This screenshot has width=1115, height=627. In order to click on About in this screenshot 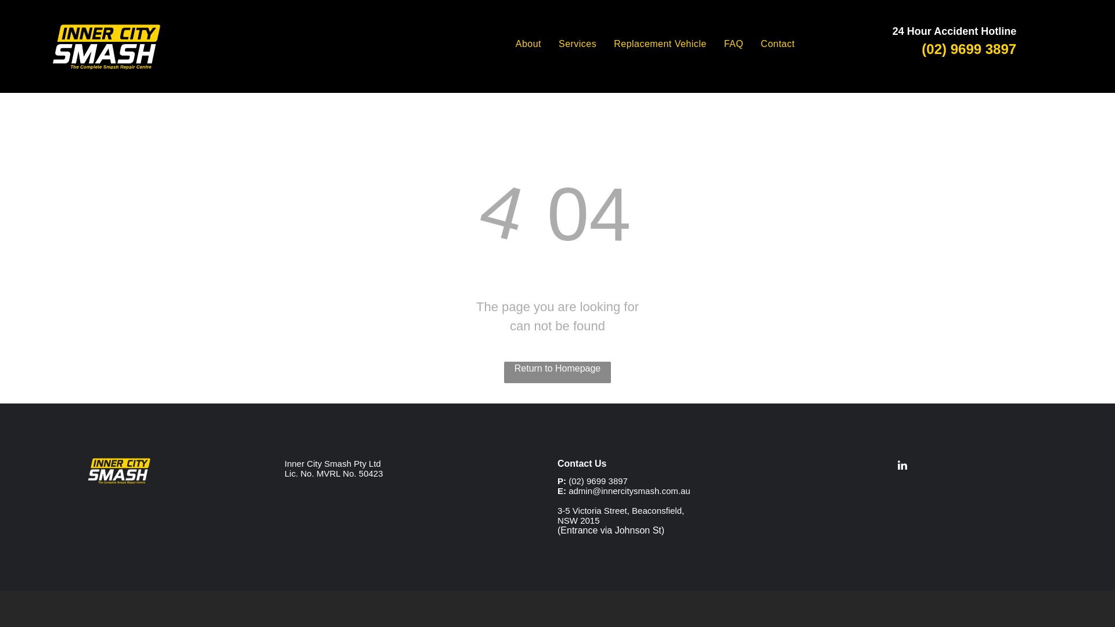, I will do `click(531, 44)`.